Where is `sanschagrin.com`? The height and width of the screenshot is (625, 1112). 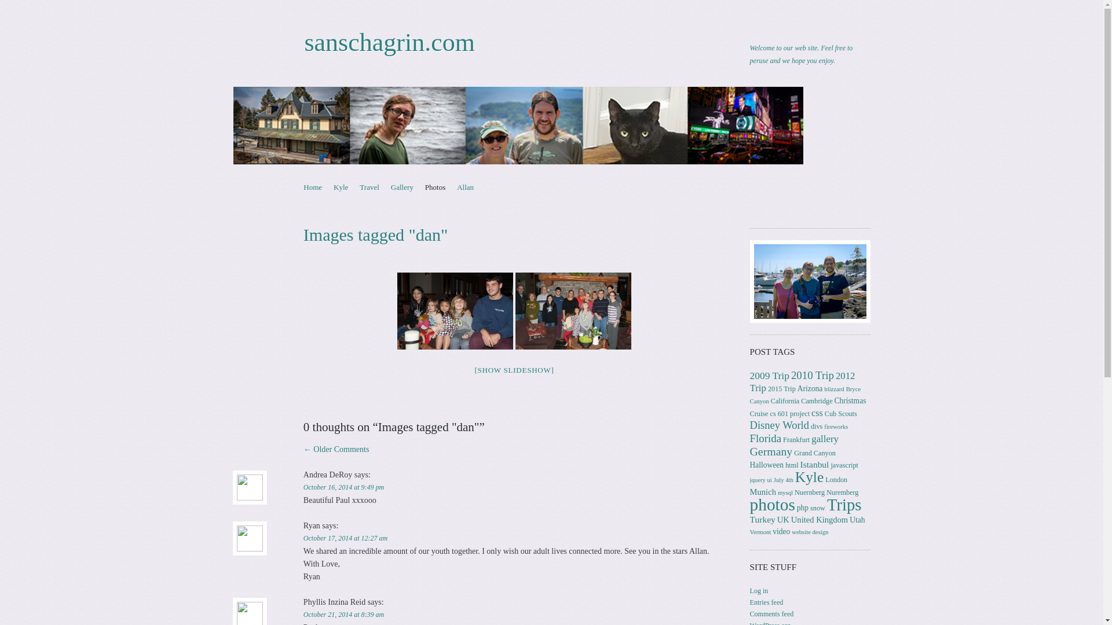 sanschagrin.com is located at coordinates (389, 42).